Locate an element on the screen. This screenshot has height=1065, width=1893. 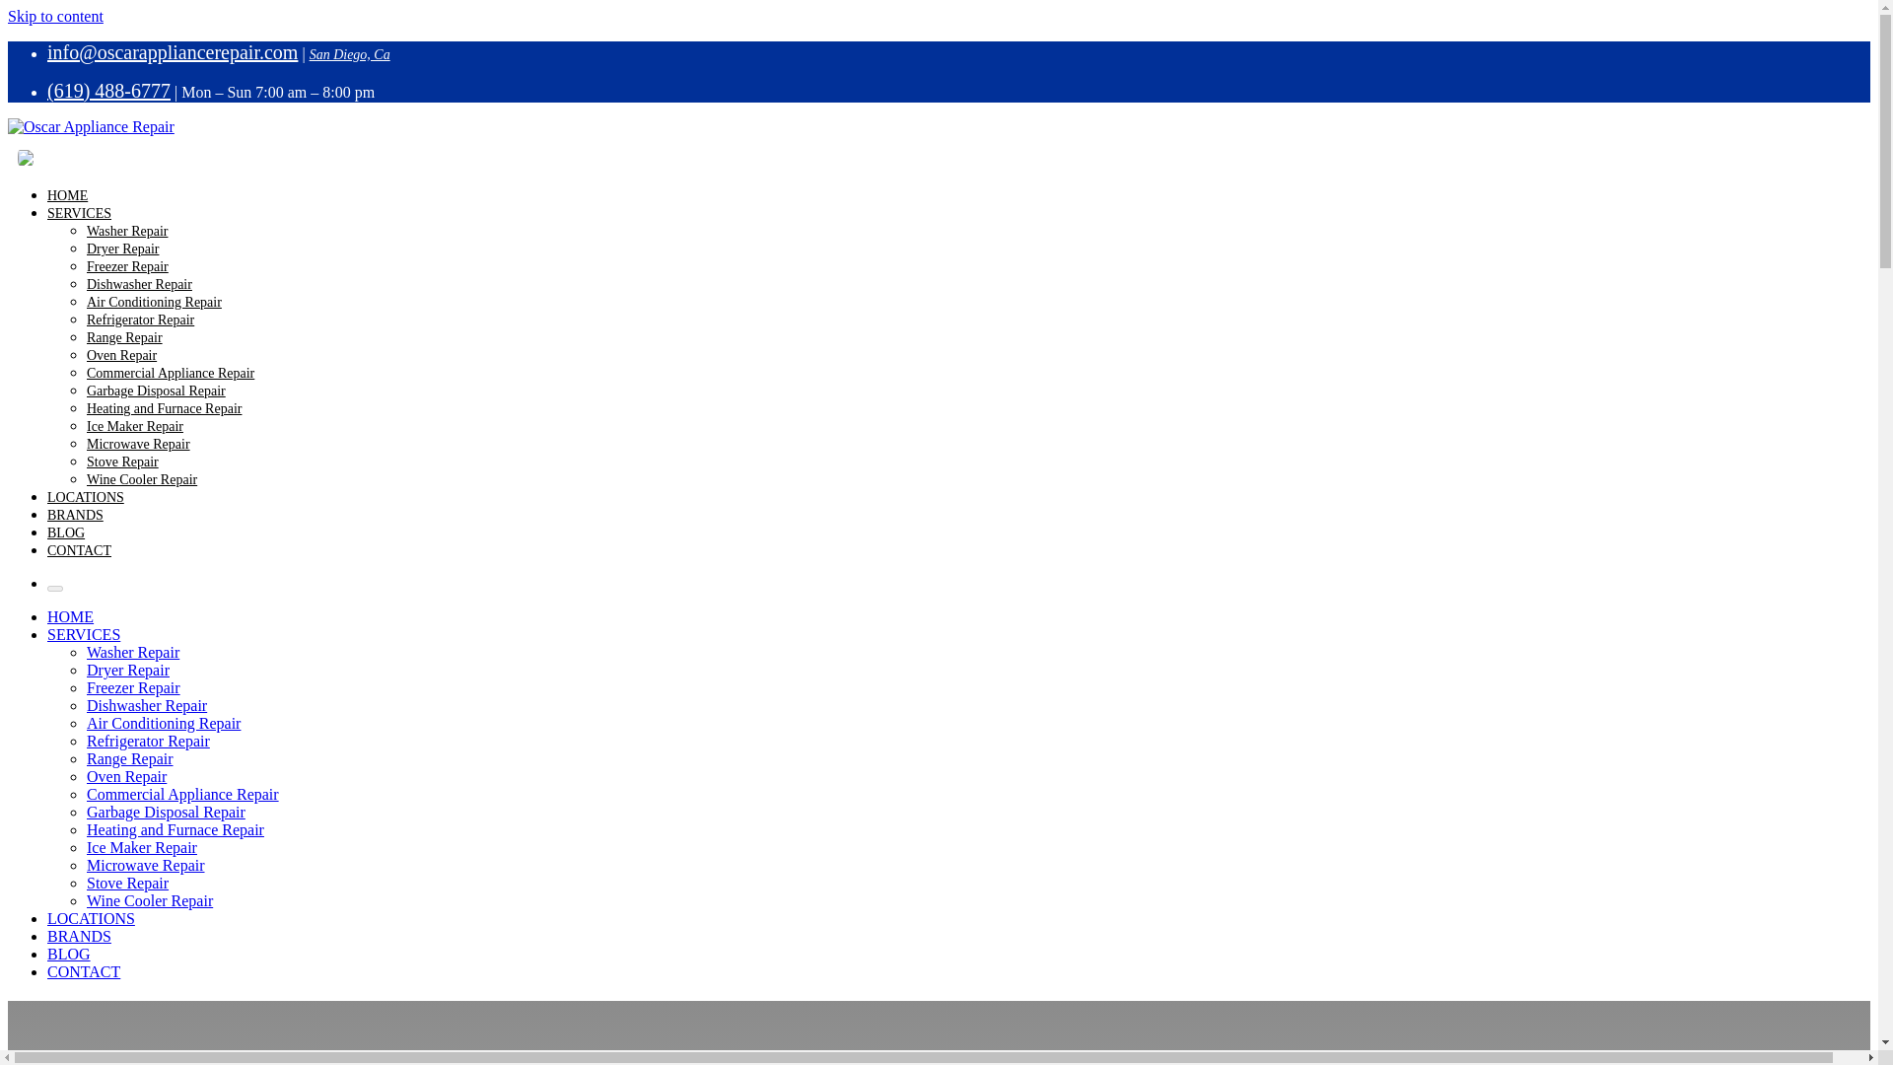
Garbage Disposal Repair is located at coordinates (156, 390).